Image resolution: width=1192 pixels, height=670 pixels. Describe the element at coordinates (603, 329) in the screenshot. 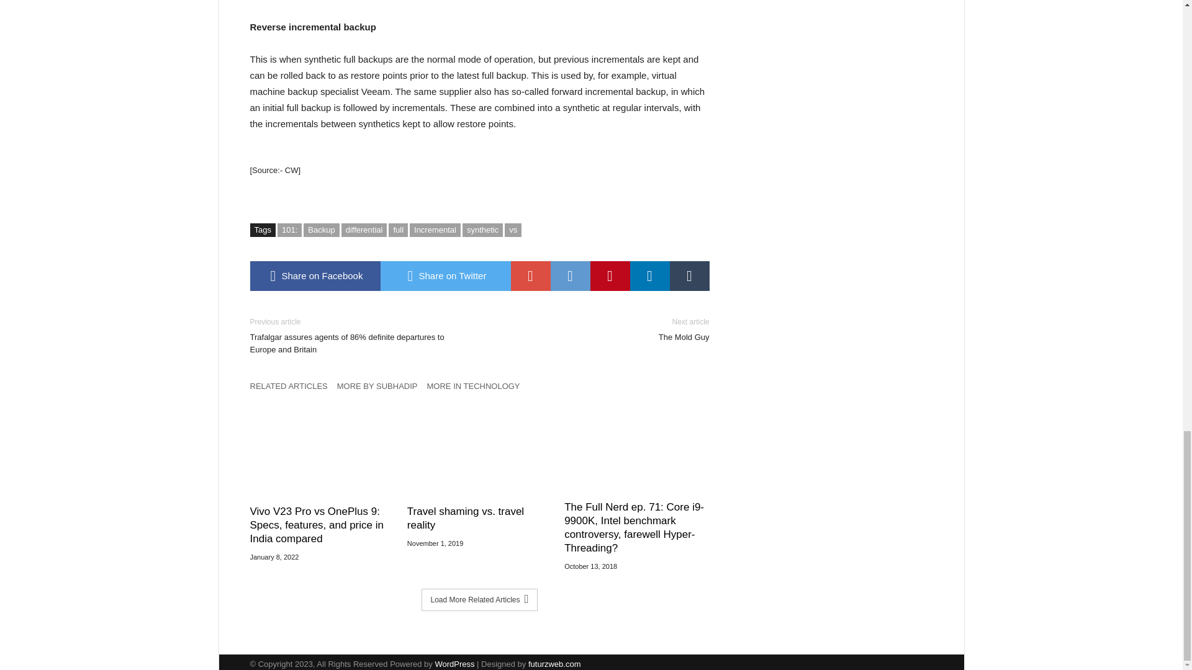

I see `Share on Pinterest` at that location.